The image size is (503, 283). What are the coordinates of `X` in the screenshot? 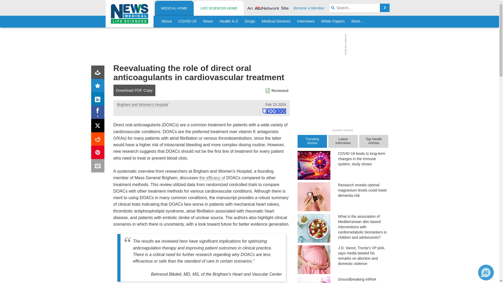 It's located at (99, 127).